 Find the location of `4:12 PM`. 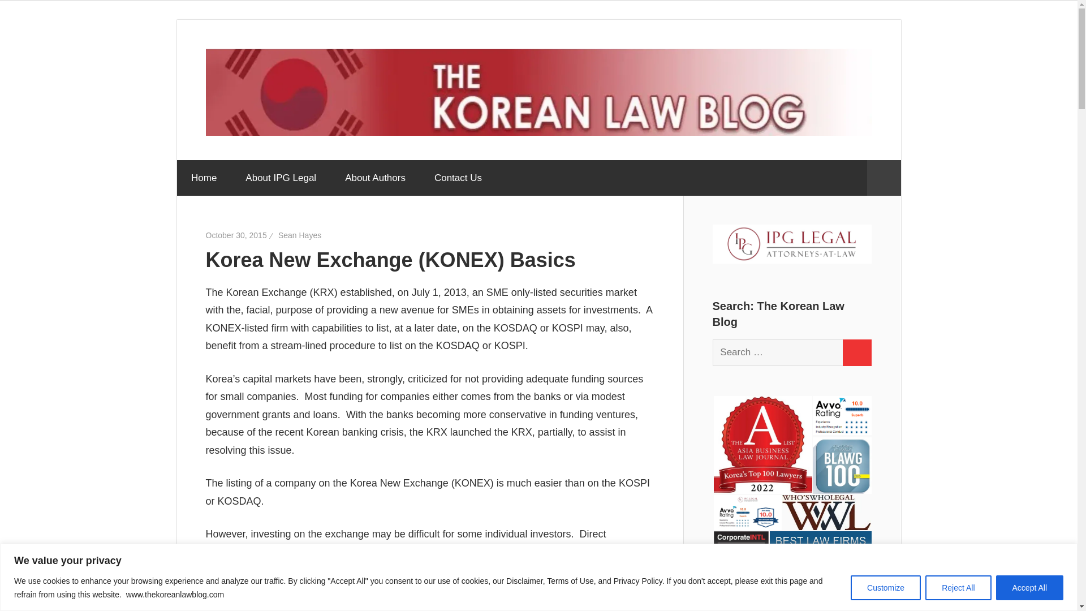

4:12 PM is located at coordinates (236, 235).